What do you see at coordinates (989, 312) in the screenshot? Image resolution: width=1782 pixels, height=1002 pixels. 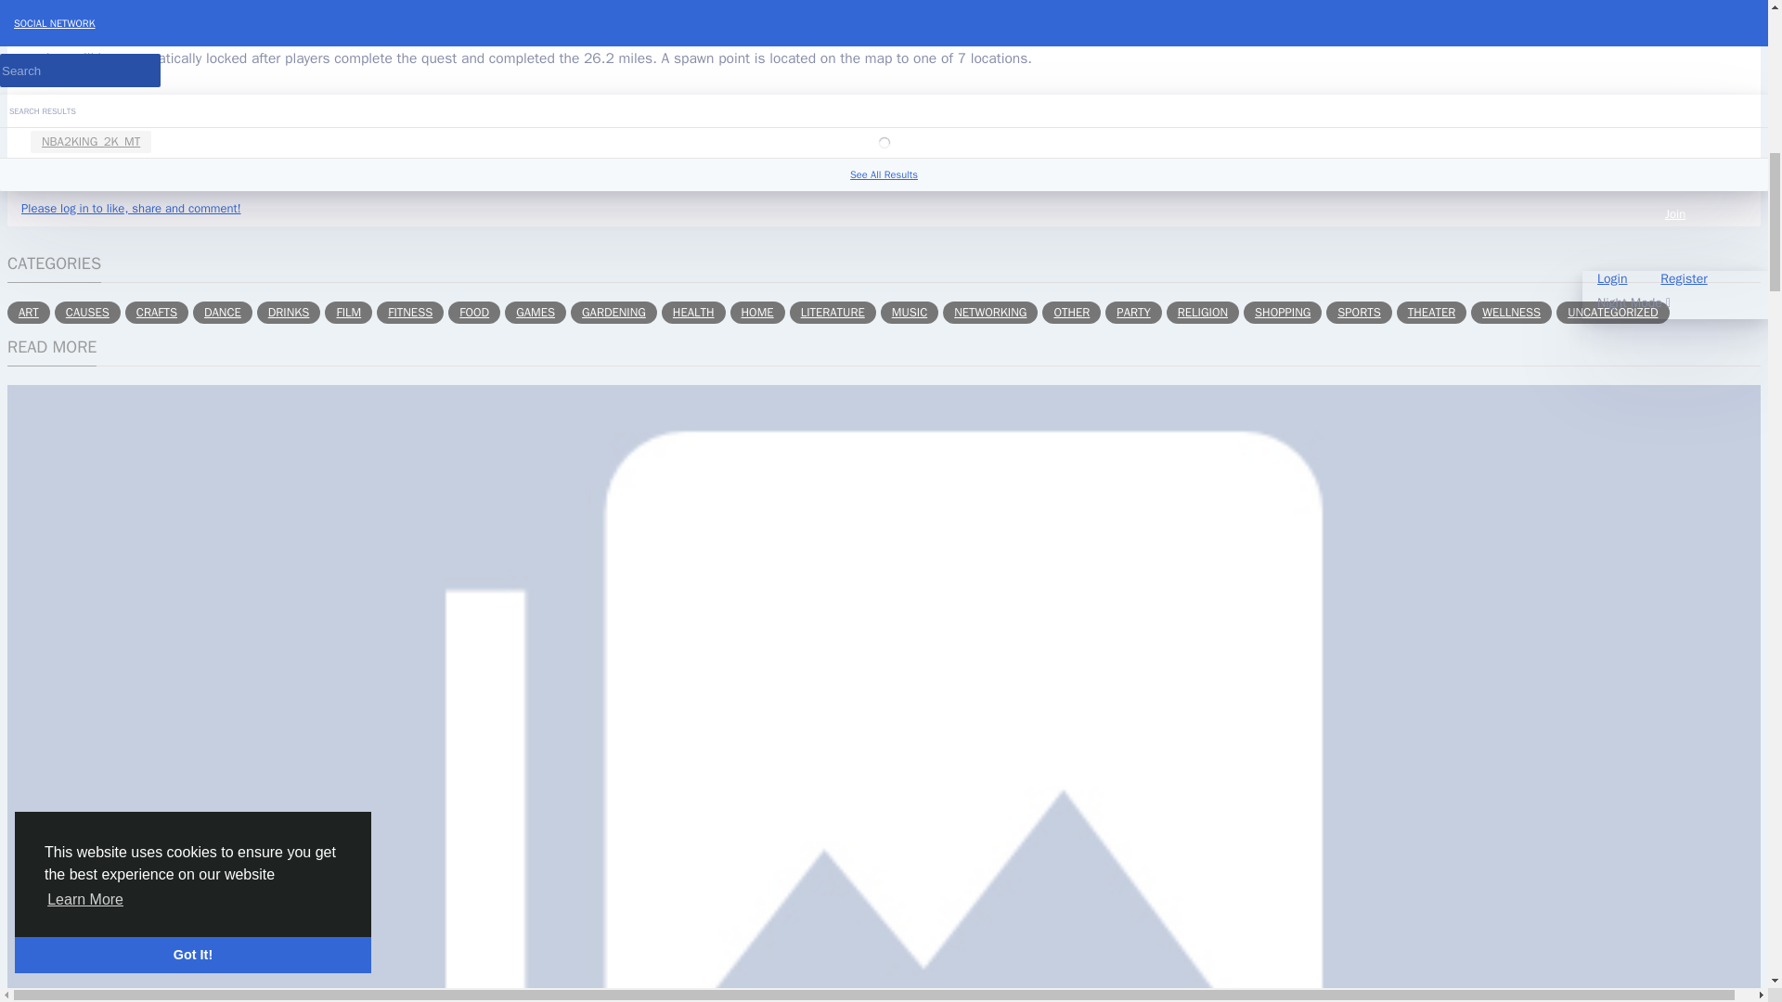 I see `NETWORKING` at bounding box center [989, 312].